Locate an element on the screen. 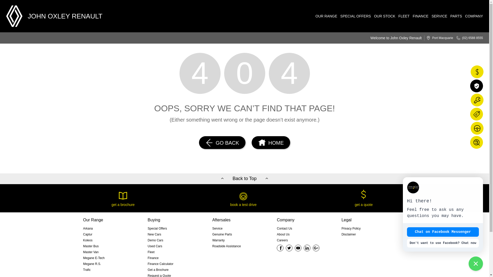 Image resolution: width=493 pixels, height=277 pixels. Careers is located at coordinates (282, 241).